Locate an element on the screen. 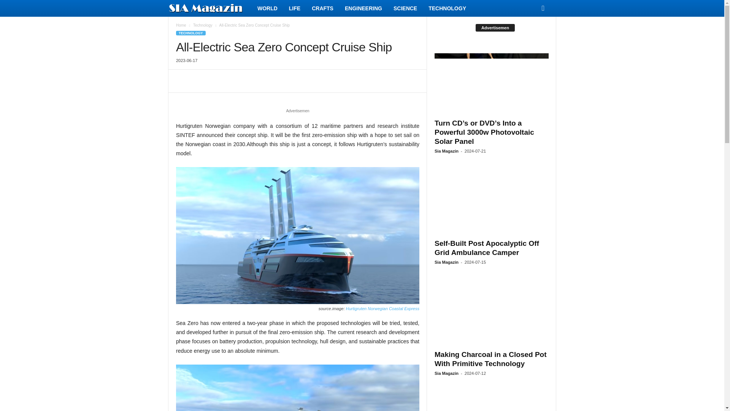 The width and height of the screenshot is (730, 411). View all posts in Technology is located at coordinates (203, 25).